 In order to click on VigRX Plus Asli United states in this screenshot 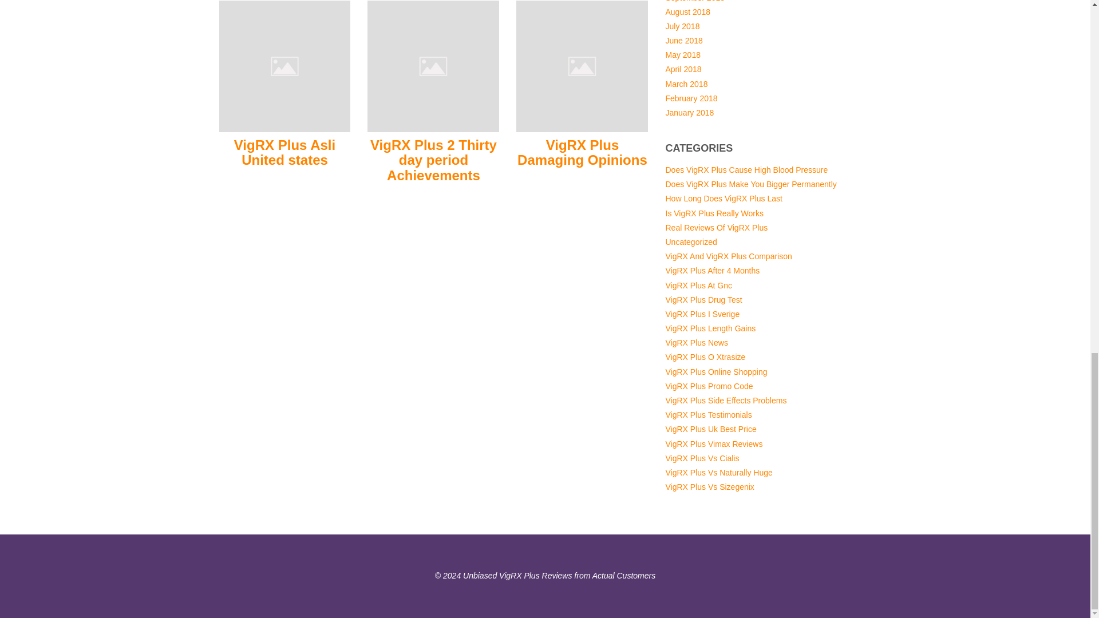, I will do `click(284, 65)`.